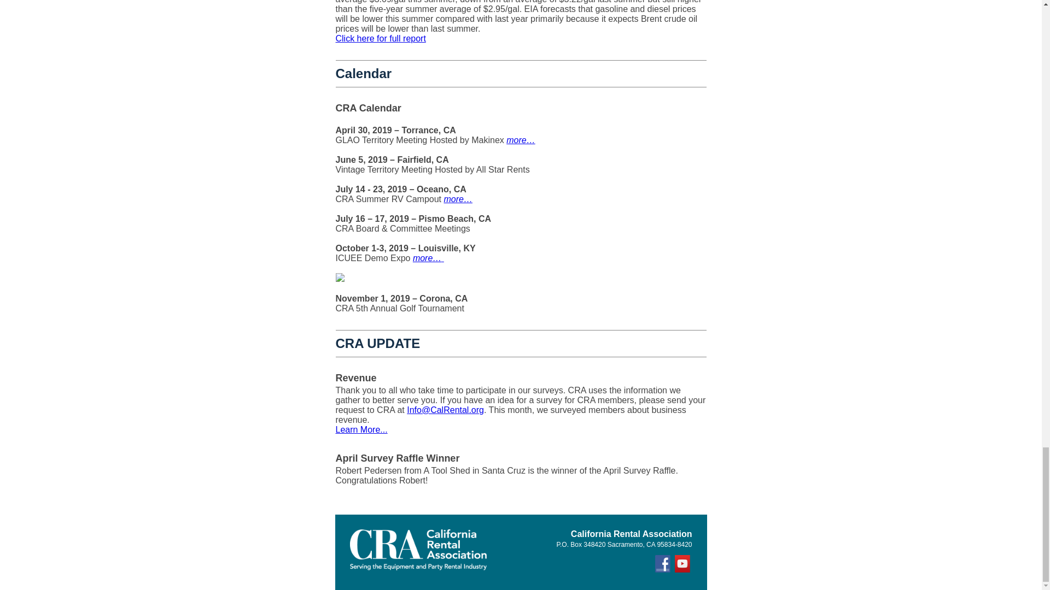 The image size is (1050, 590). Describe the element at coordinates (664, 564) in the screenshot. I see `Facebook` at that location.